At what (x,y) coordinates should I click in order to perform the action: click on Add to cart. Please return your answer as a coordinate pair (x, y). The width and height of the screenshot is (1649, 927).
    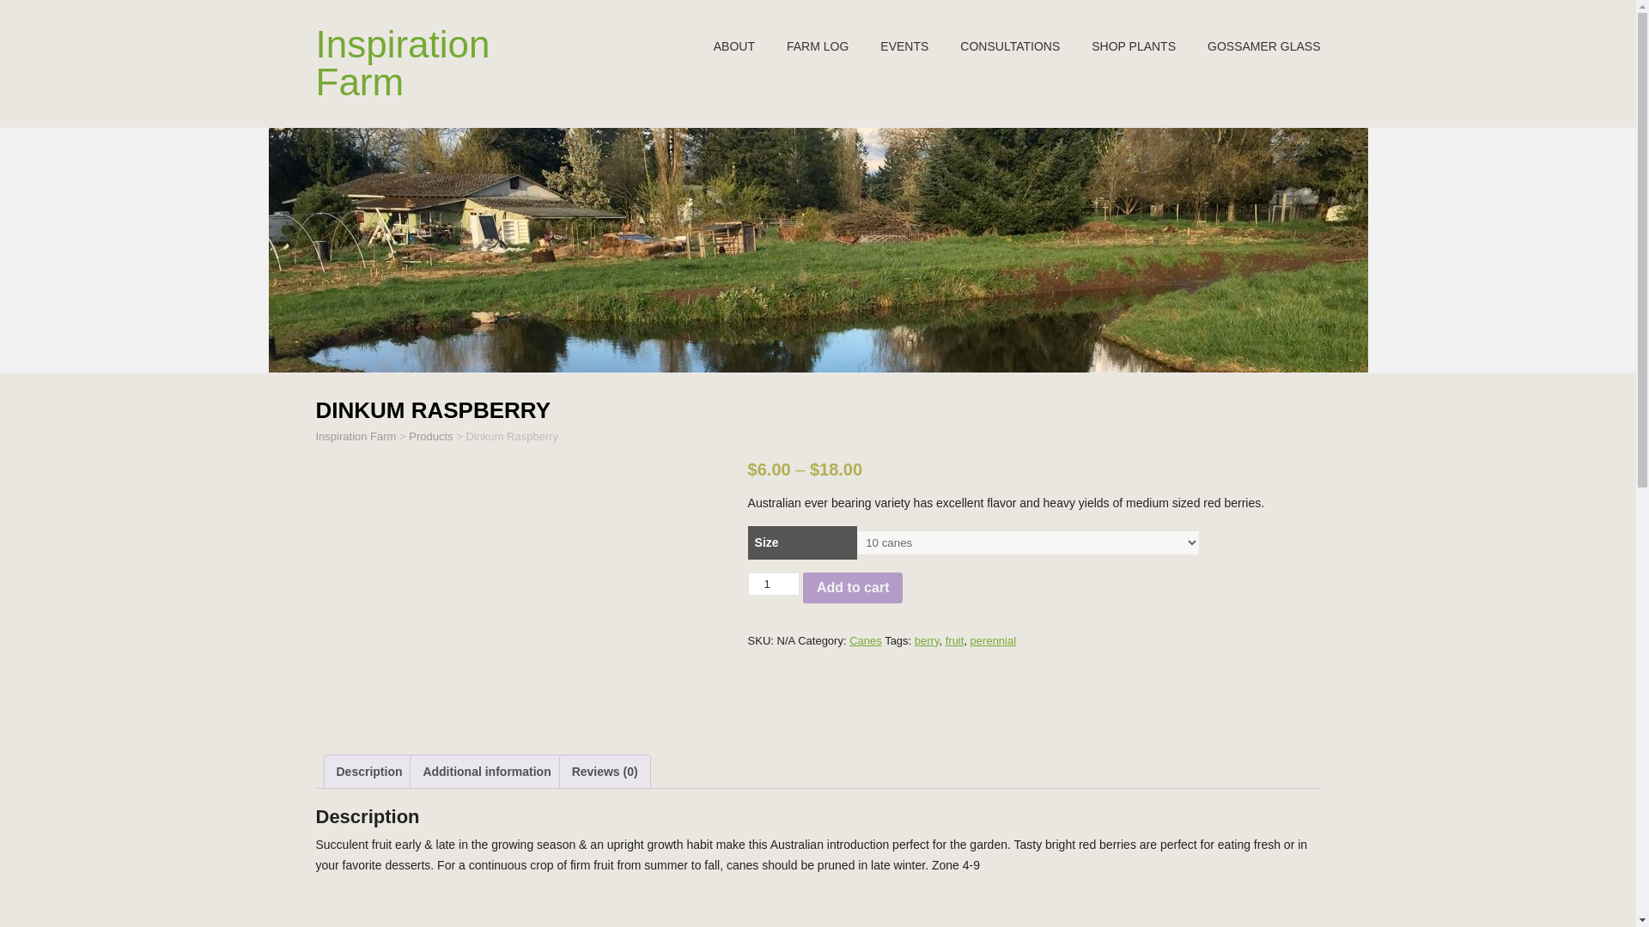
    Looking at the image, I should click on (852, 588).